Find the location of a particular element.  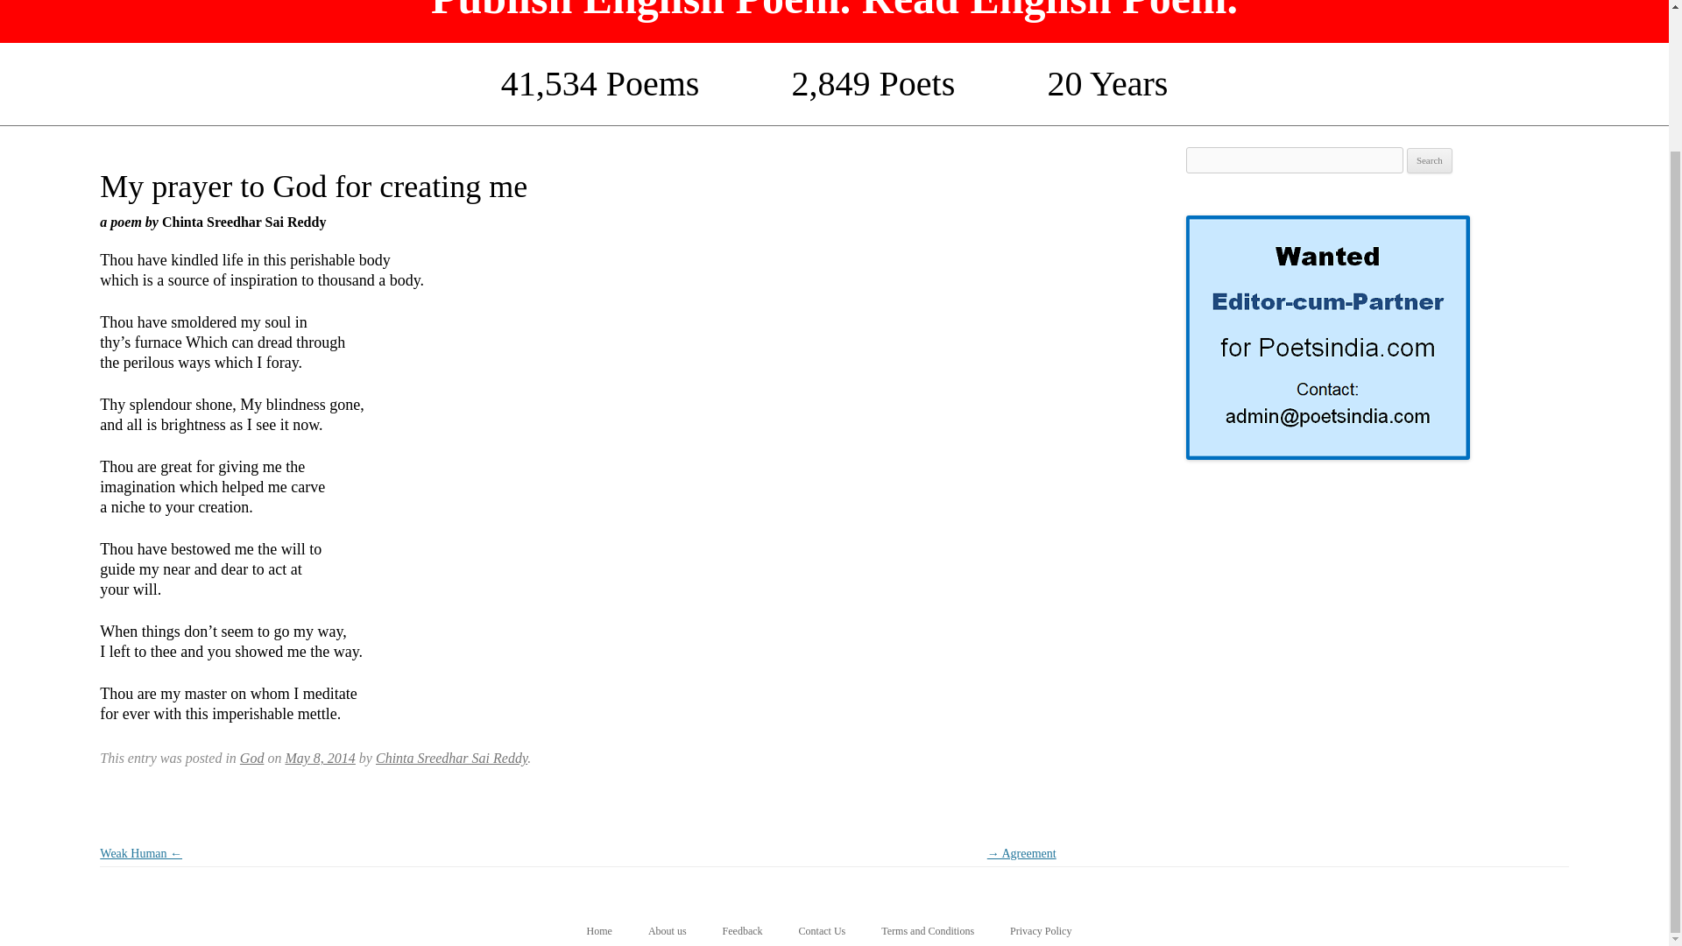

Search is located at coordinates (1430, 160).